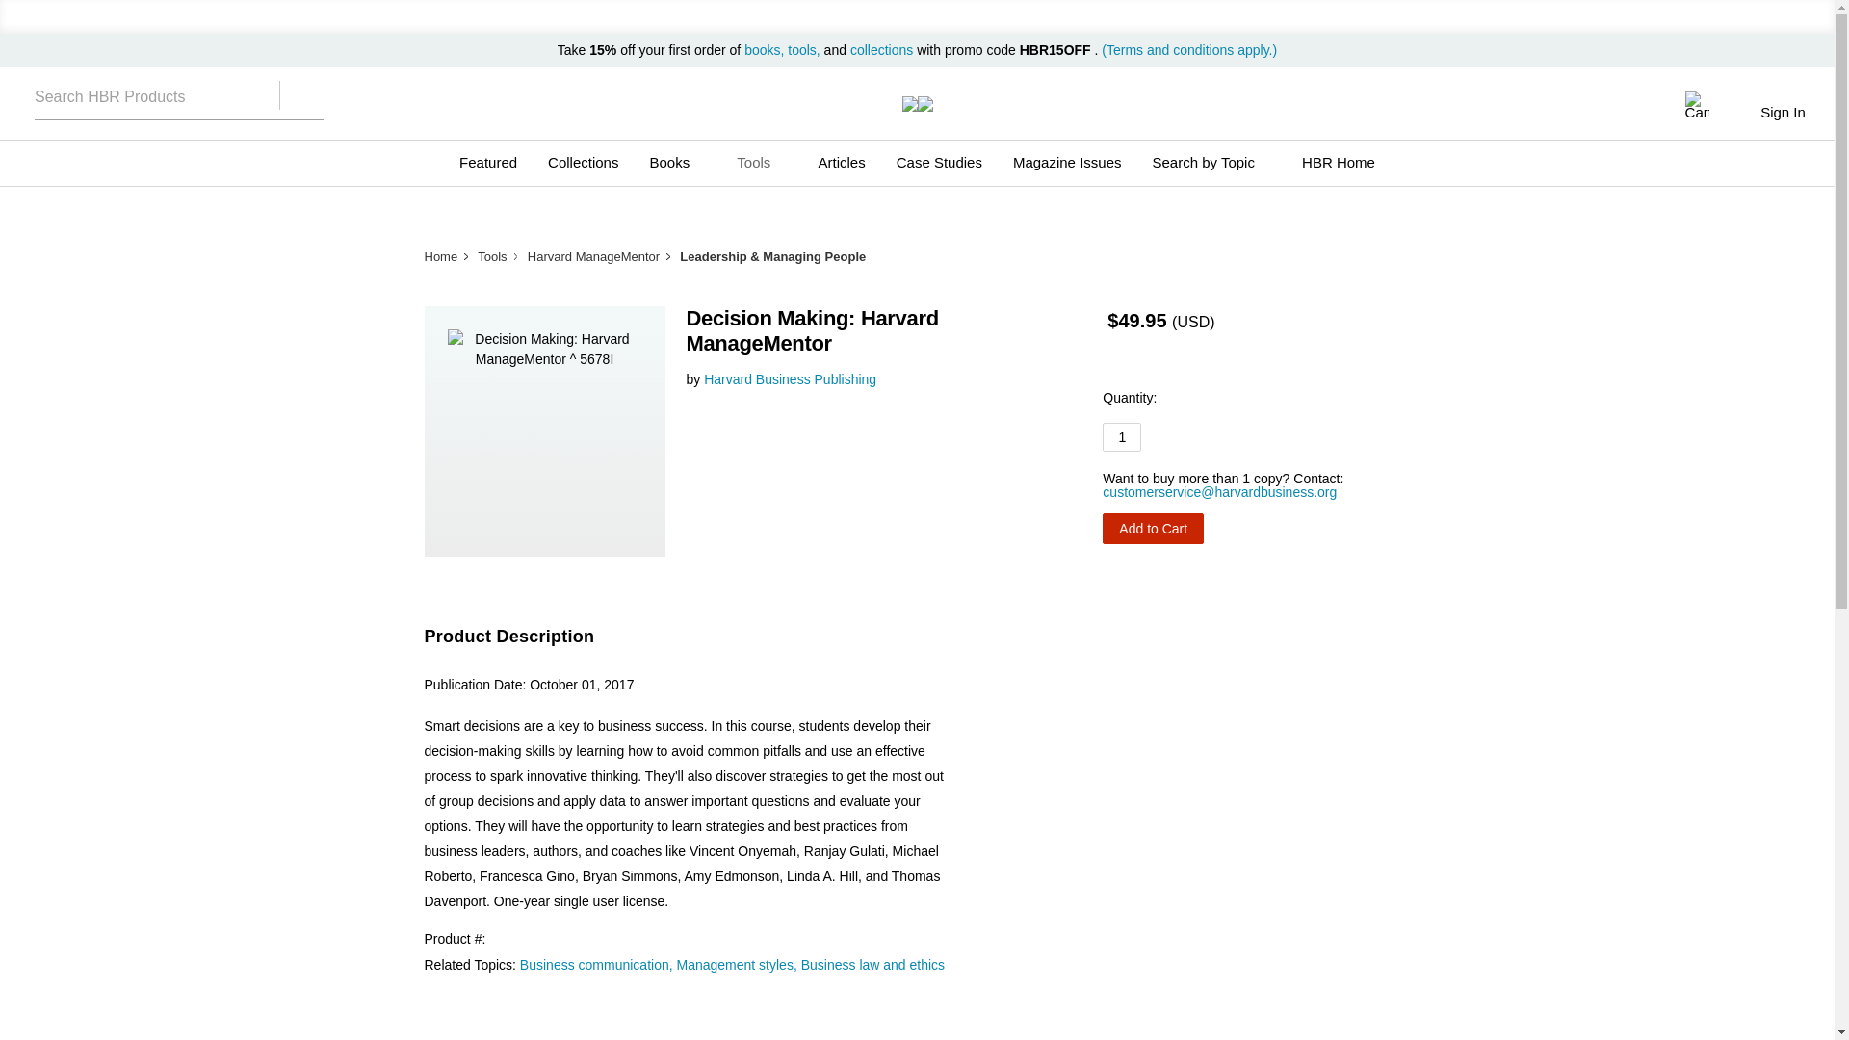  What do you see at coordinates (583, 162) in the screenshot?
I see `Collections` at bounding box center [583, 162].